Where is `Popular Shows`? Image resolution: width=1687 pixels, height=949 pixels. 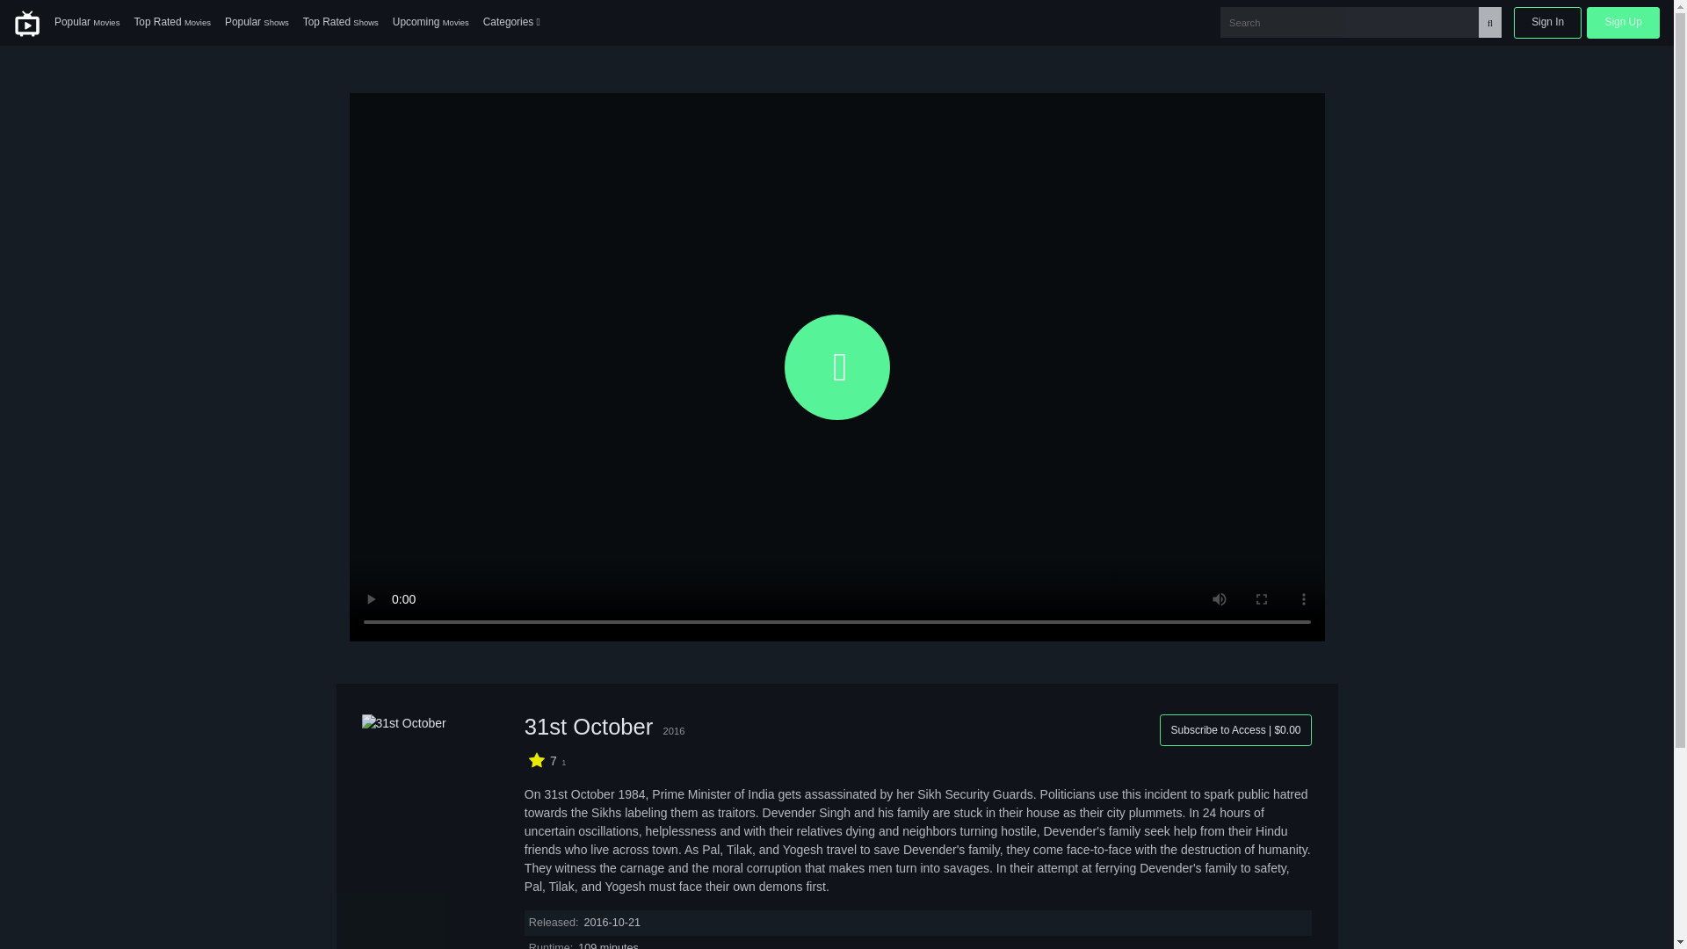 Popular Shows is located at coordinates (257, 23).